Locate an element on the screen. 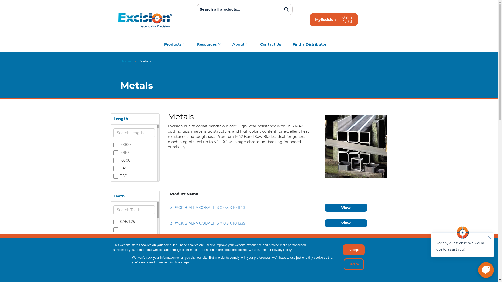 The image size is (502, 282). 1170 is located at coordinates (134, 192).